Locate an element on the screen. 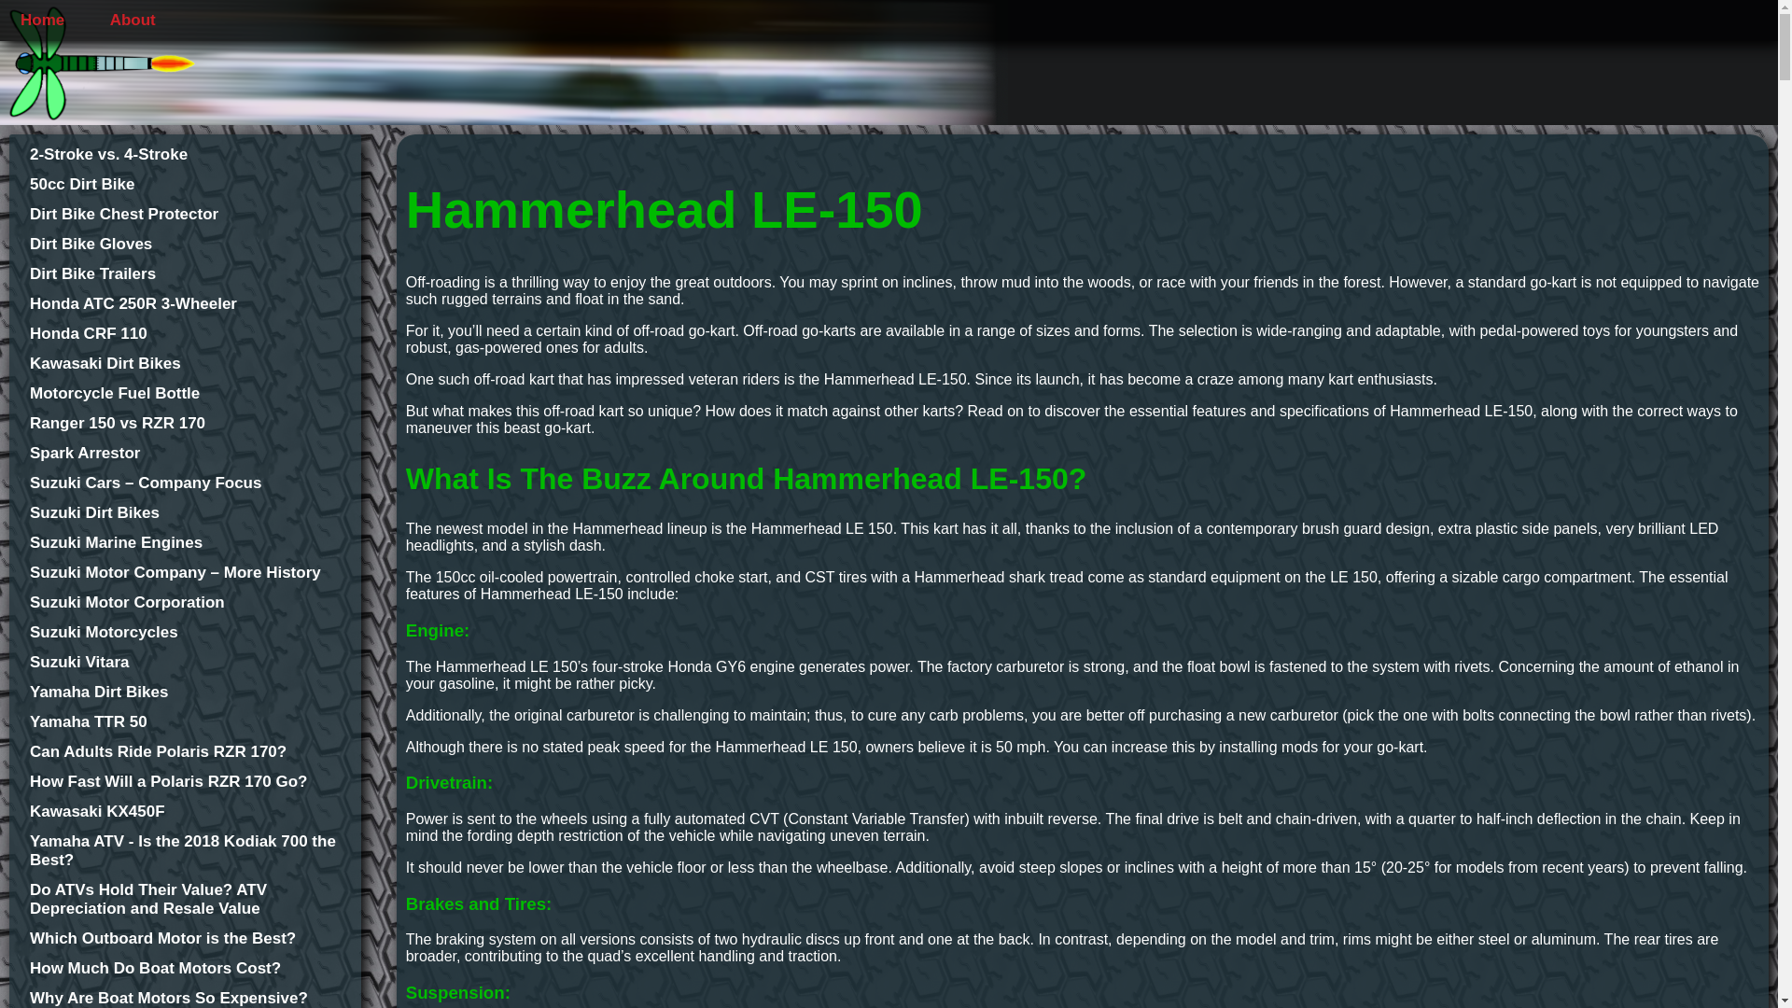 Image resolution: width=1792 pixels, height=1008 pixels. Ranger 150 vs RZR 170 is located at coordinates (185, 424).